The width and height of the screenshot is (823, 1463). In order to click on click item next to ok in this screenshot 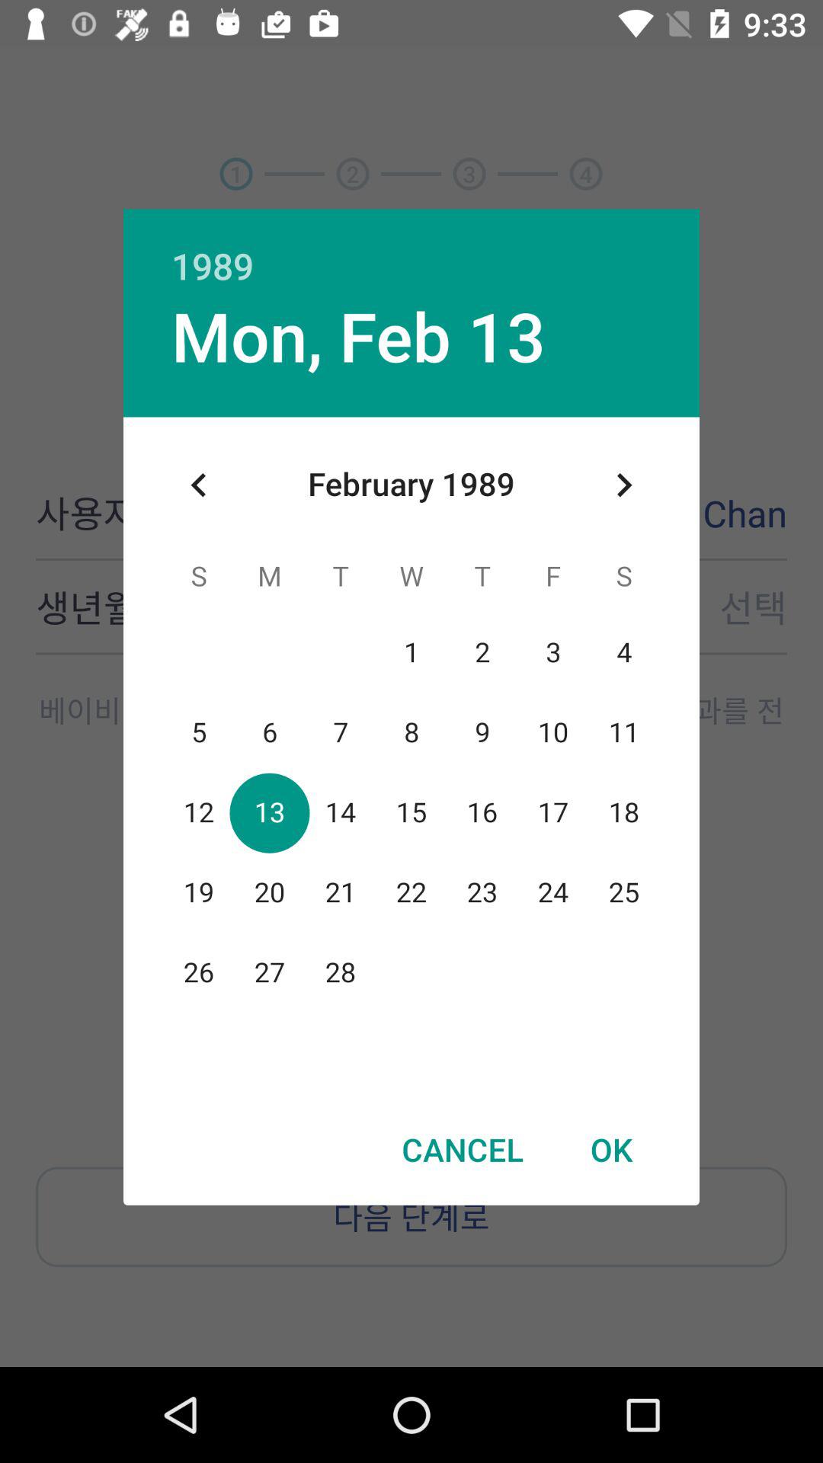, I will do `click(462, 1149)`.